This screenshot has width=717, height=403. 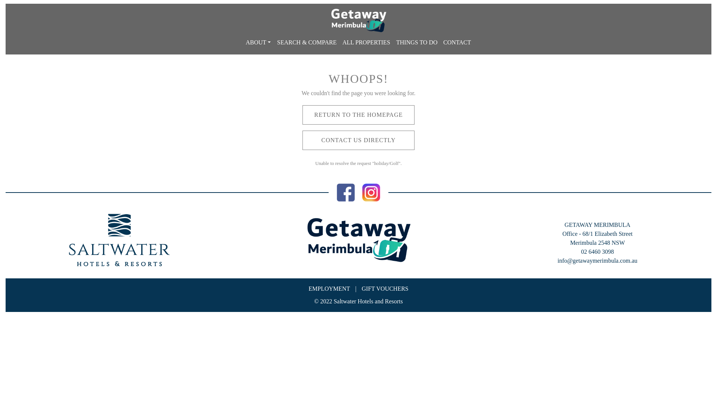 I want to click on SEARCH & COMPARE, so click(x=307, y=43).